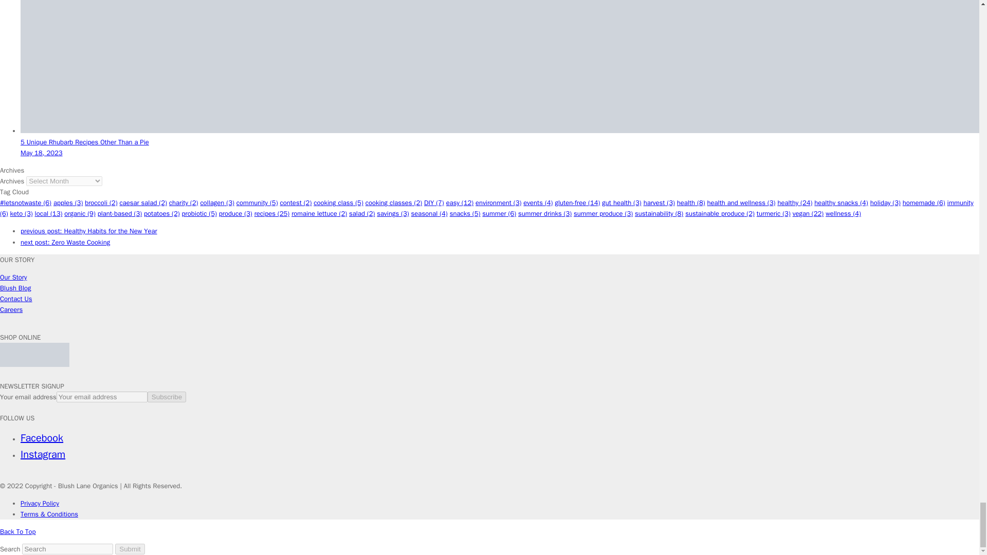  I want to click on Instagram, so click(43, 454).